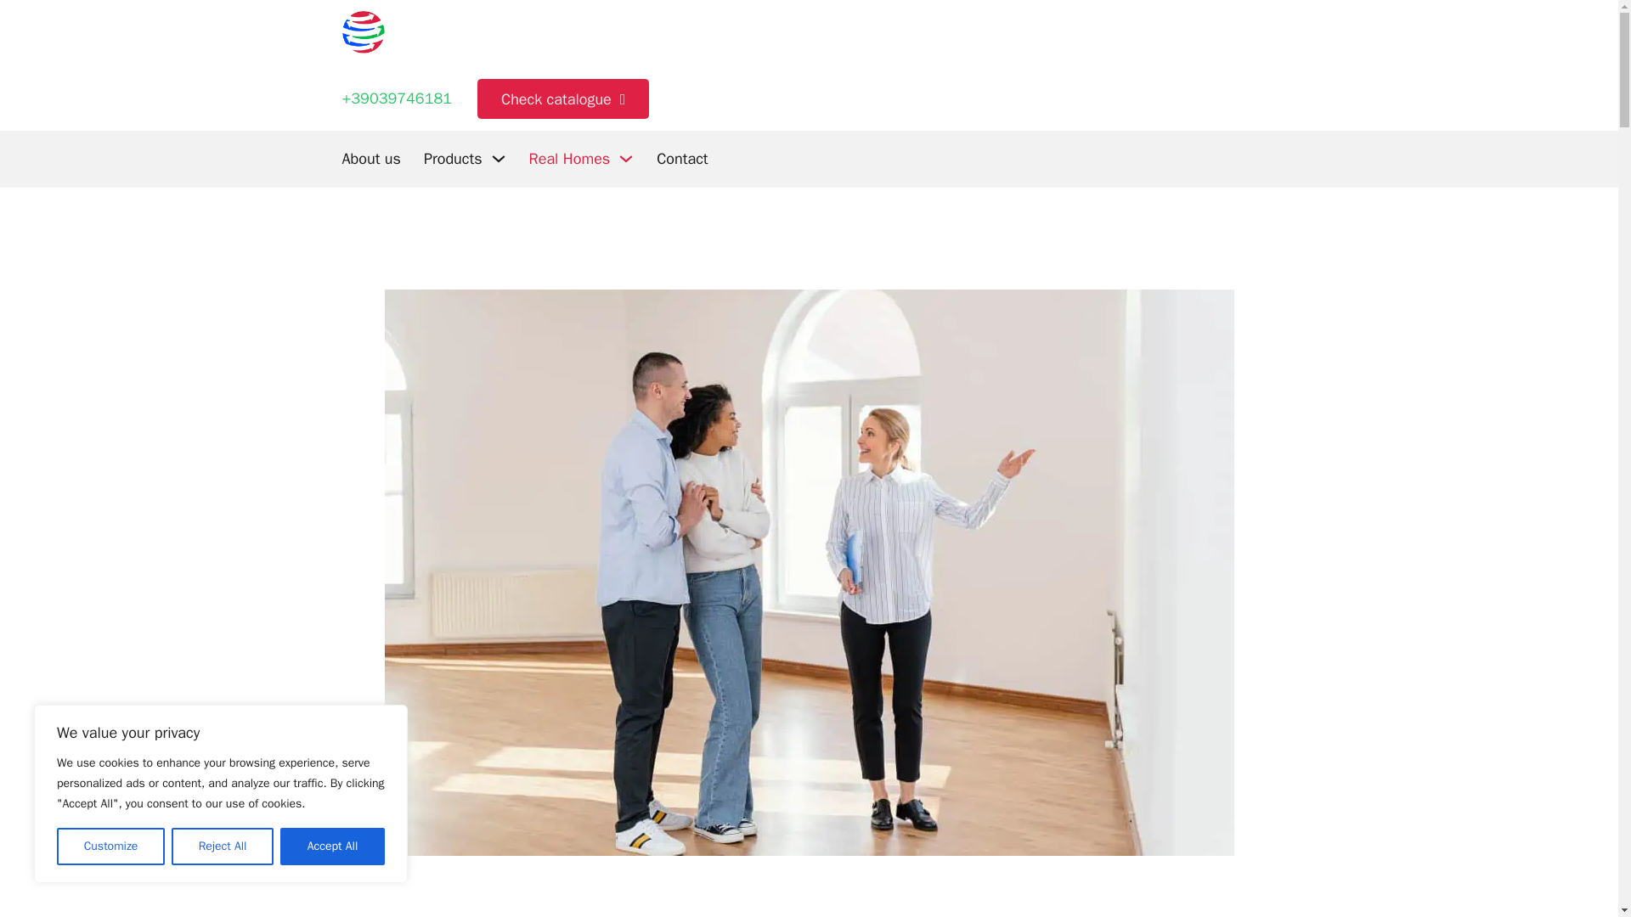 The width and height of the screenshot is (1631, 917). Describe the element at coordinates (223, 847) in the screenshot. I see `Reject All` at that location.